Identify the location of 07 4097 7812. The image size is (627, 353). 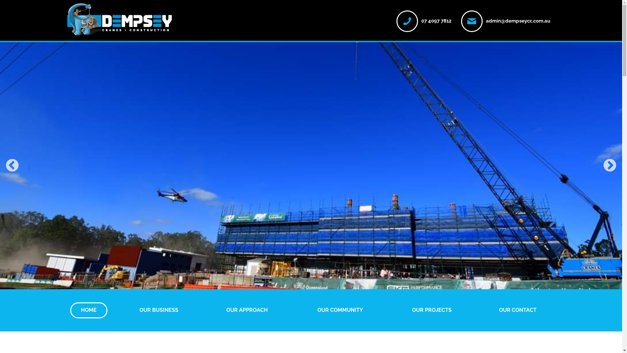
(436, 21).